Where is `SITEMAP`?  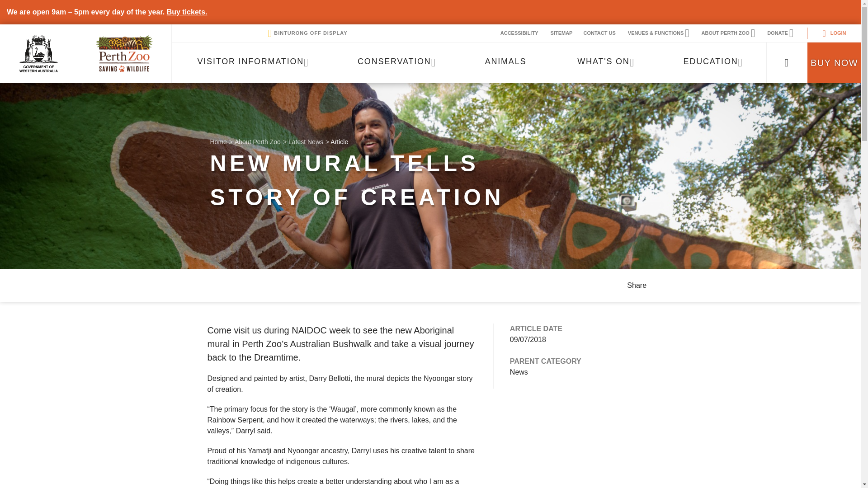 SITEMAP is located at coordinates (124, 53).